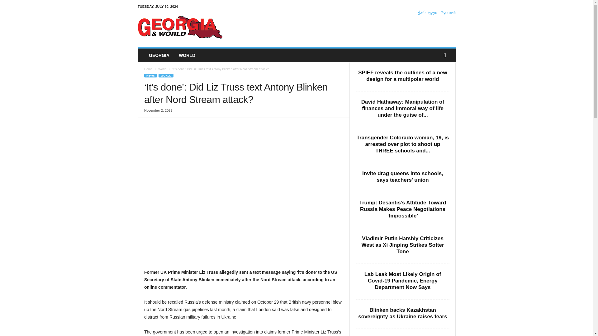  I want to click on NEWS, so click(150, 75).